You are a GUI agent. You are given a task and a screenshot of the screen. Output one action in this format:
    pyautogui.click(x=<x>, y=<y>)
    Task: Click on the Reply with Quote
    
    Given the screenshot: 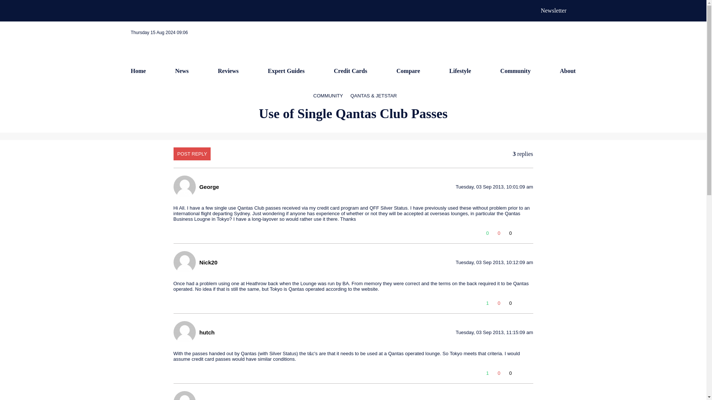 What is the action you would take?
    pyautogui.click(x=520, y=304)
    